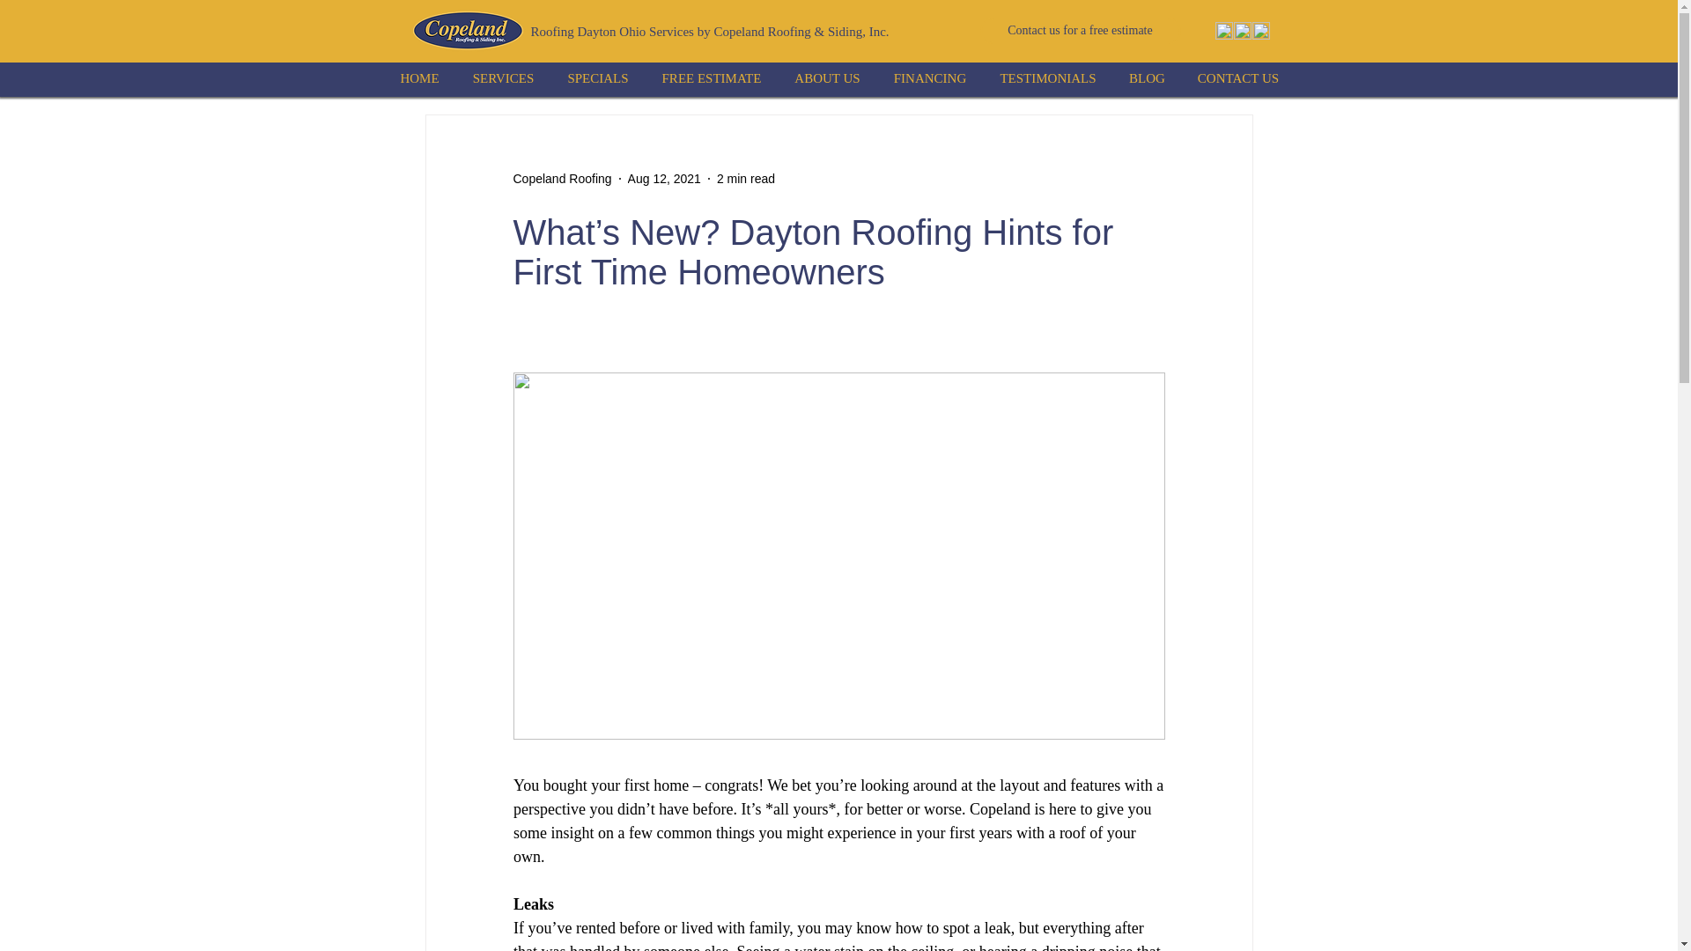 This screenshot has height=951, width=1691. Describe the element at coordinates (1080, 30) in the screenshot. I see `Contact us for a free estimate` at that location.